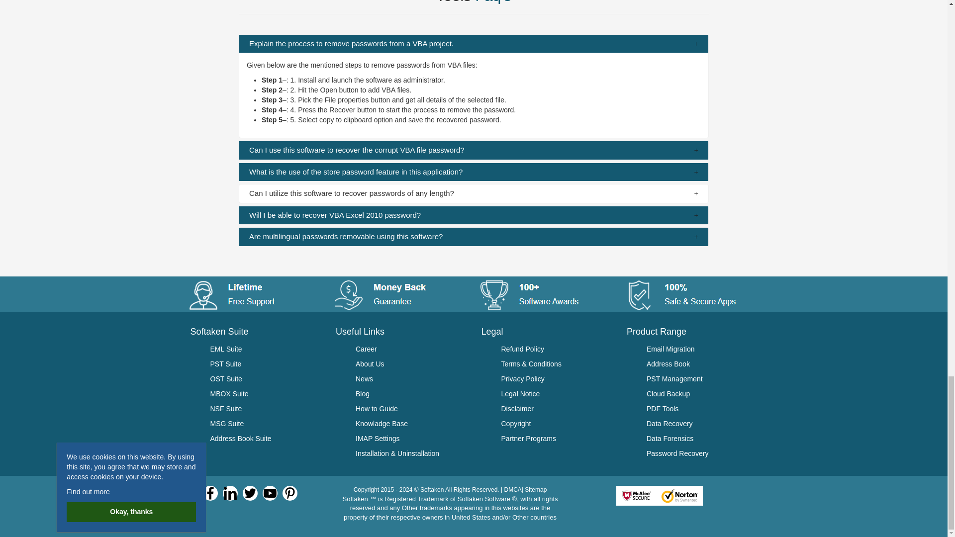  What do you see at coordinates (266, 439) in the screenshot?
I see `Address Book Suite` at bounding box center [266, 439].